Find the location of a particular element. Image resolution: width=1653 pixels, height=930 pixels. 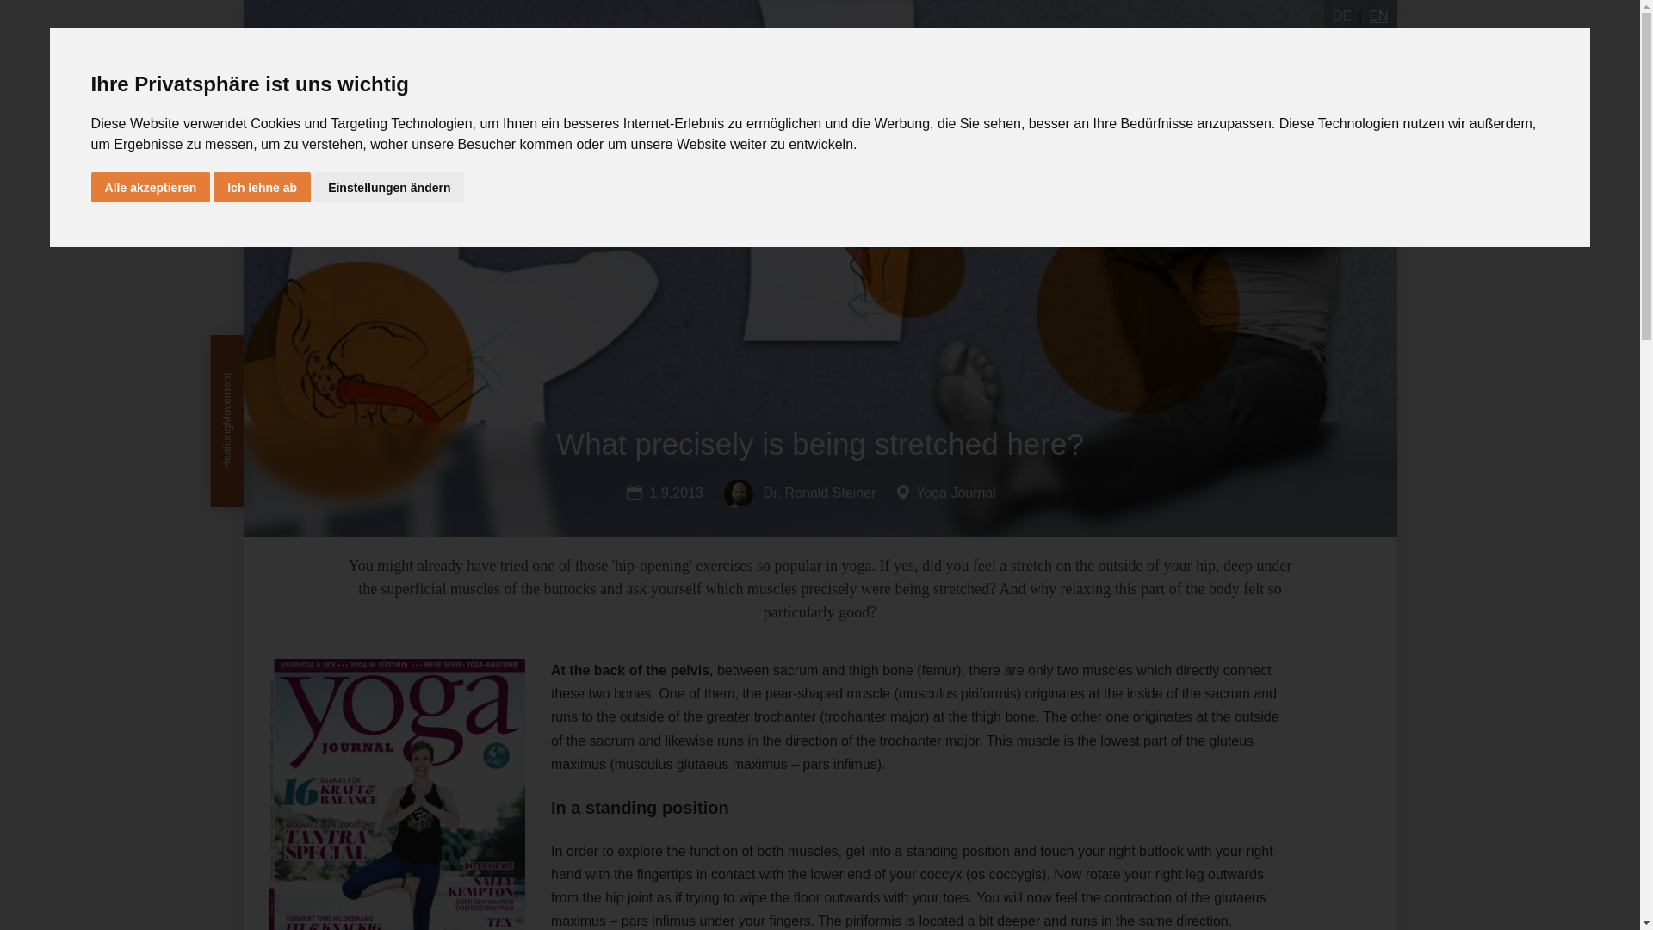

DE is located at coordinates (1341, 15).